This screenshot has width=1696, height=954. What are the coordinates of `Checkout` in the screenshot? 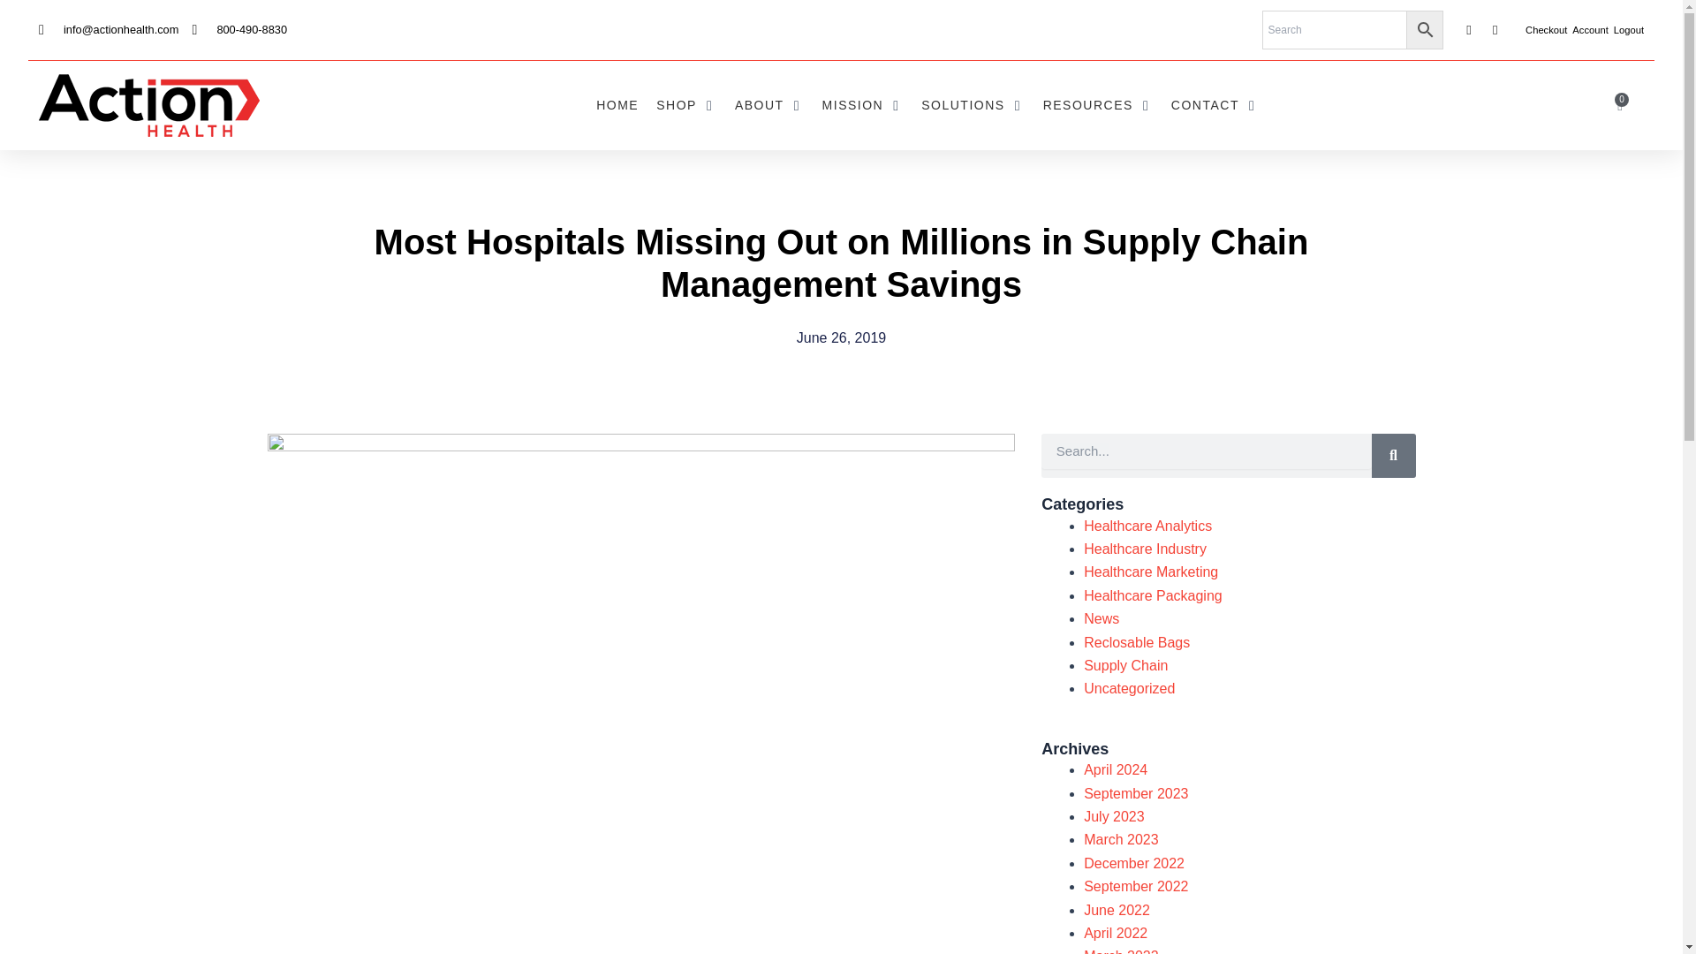 It's located at (1546, 30).